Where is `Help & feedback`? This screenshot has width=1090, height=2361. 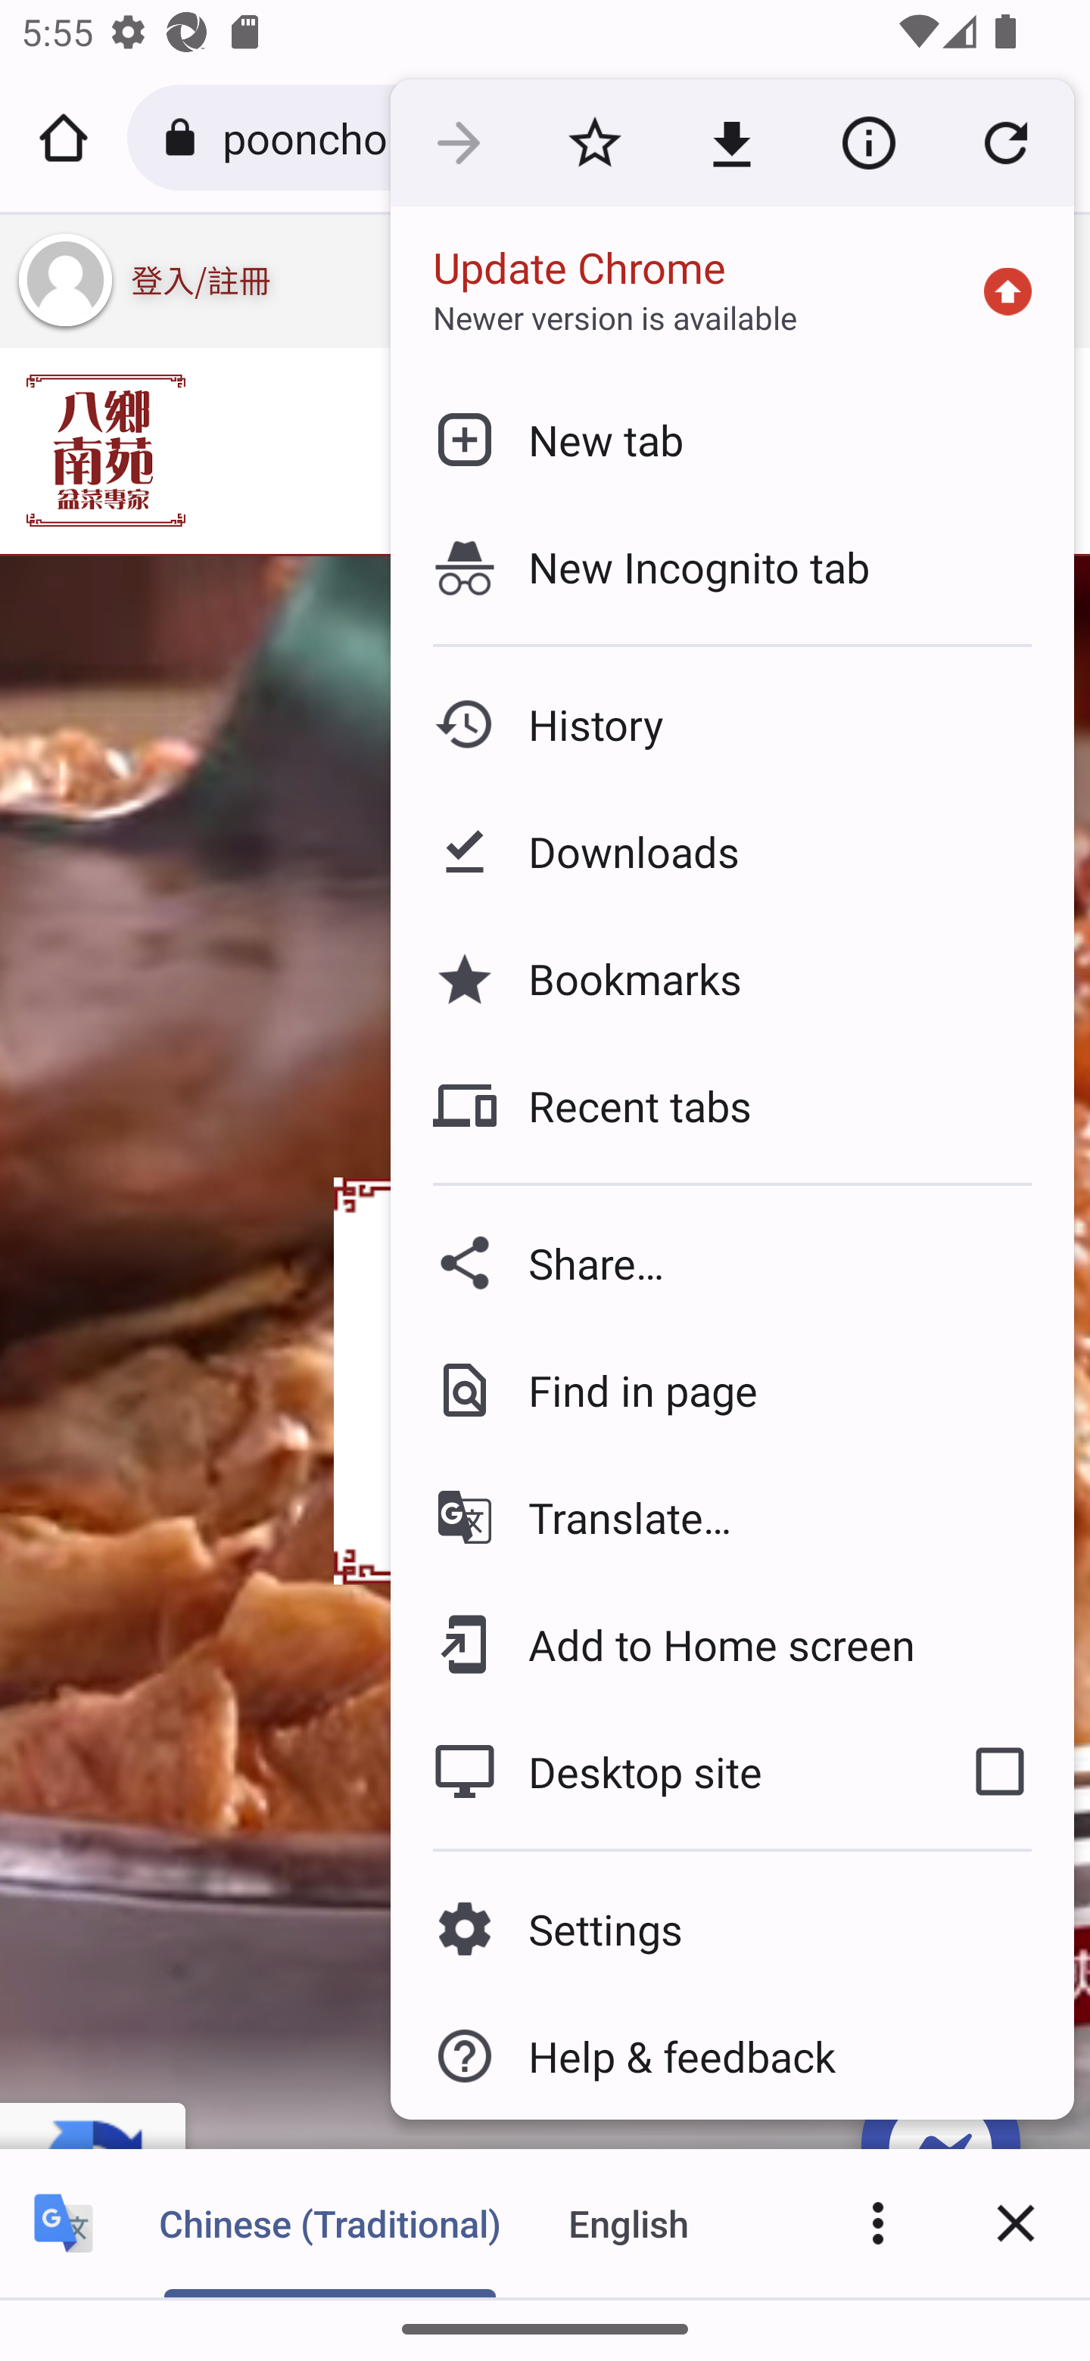
Help & feedback is located at coordinates (731, 2056).